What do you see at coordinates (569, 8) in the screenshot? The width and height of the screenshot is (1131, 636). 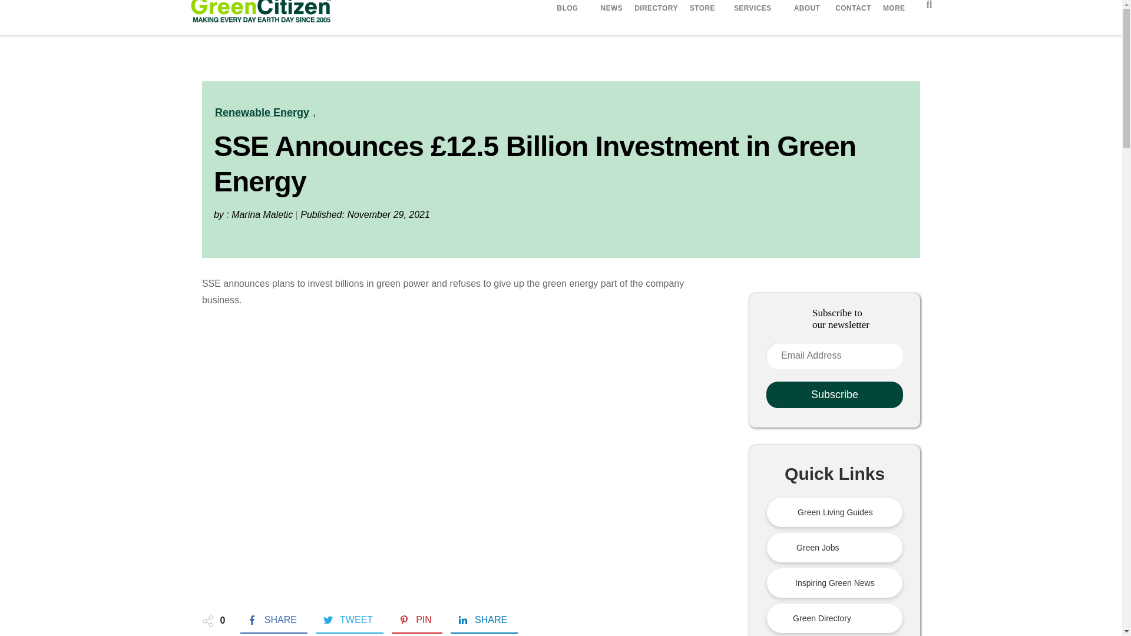 I see `BLOG` at bounding box center [569, 8].